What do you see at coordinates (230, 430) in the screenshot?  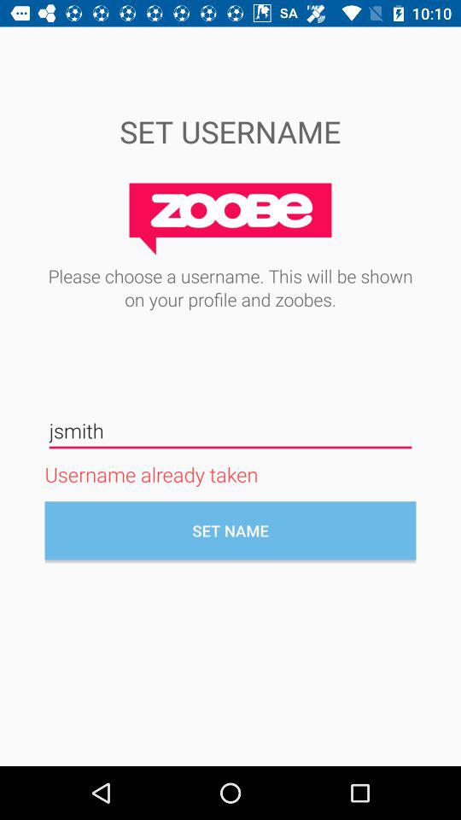 I see `press the icon above username already taken icon` at bounding box center [230, 430].